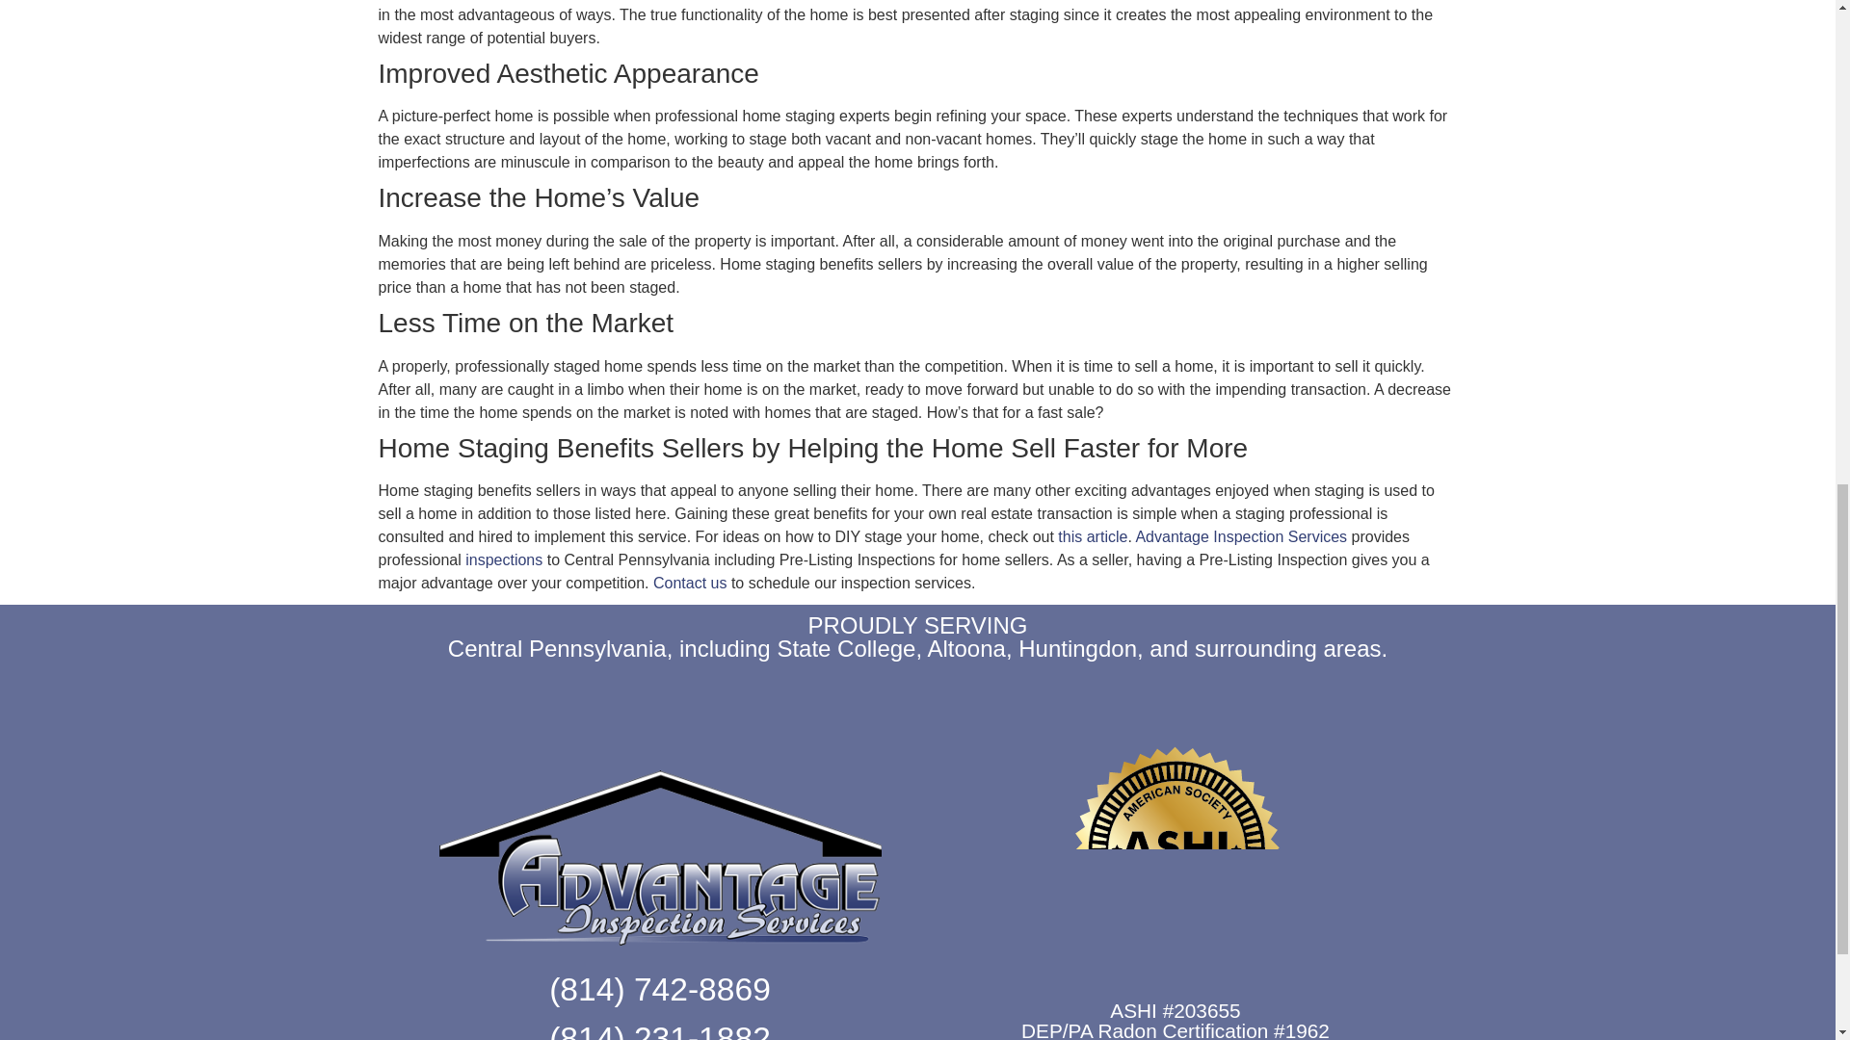 This screenshot has height=1040, width=1850. I want to click on this article, so click(1093, 535).